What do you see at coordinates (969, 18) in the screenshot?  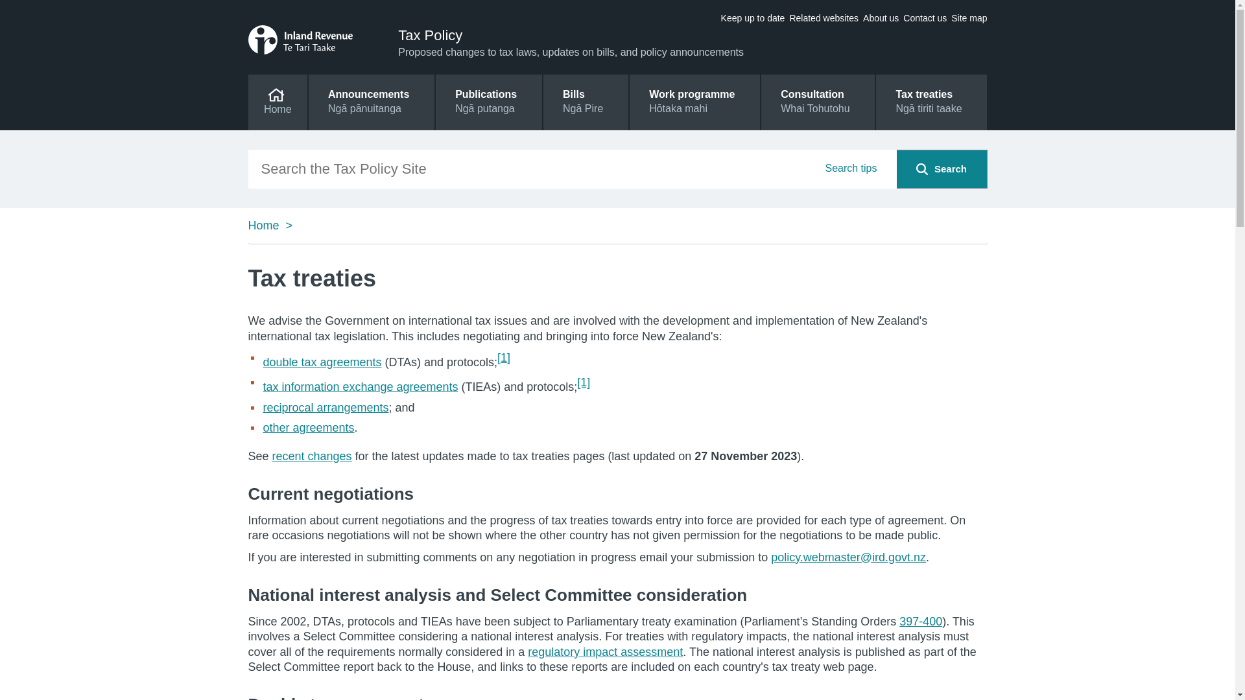 I see `Site map` at bounding box center [969, 18].